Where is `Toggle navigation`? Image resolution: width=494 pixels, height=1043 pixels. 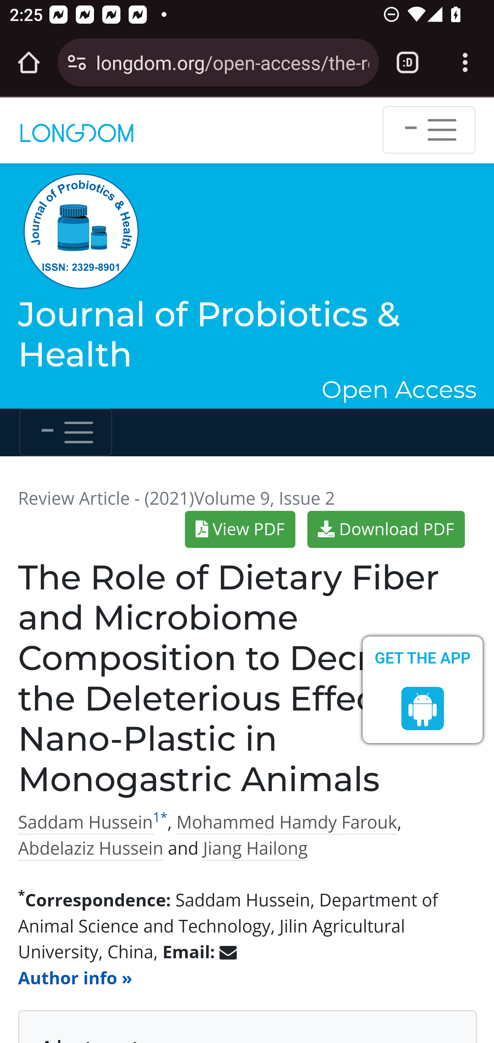 Toggle navigation is located at coordinates (66, 432).